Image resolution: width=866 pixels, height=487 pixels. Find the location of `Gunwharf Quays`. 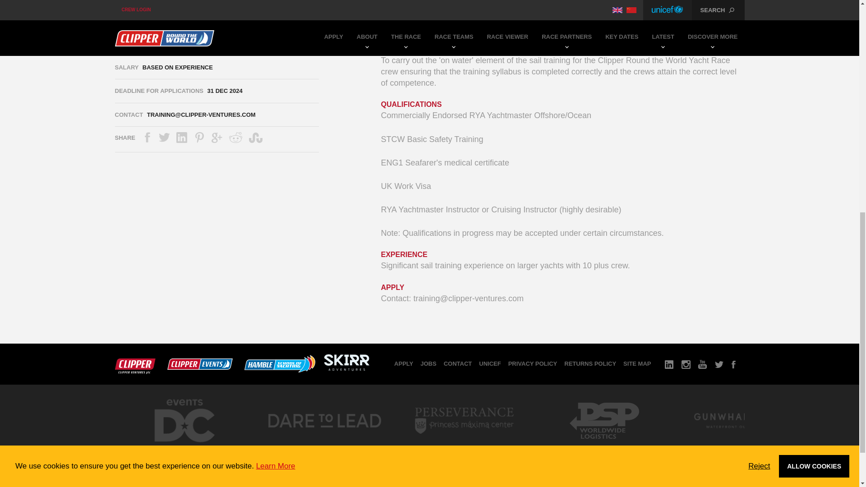

Gunwharf Quays is located at coordinates (744, 447).